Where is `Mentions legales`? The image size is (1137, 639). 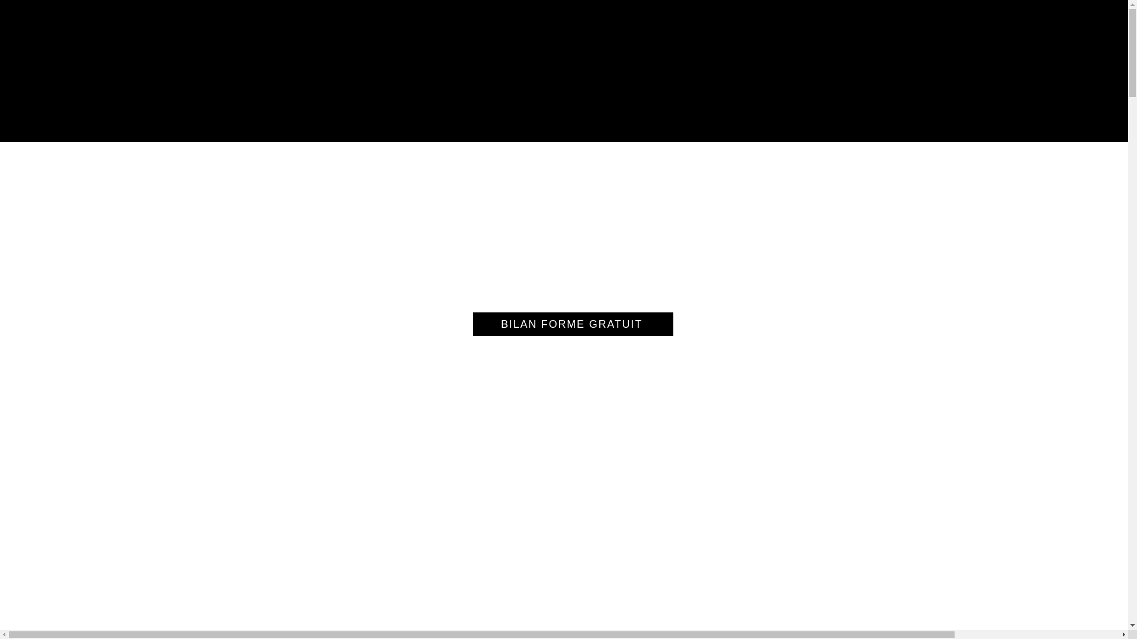 Mentions legales is located at coordinates (493, 506).